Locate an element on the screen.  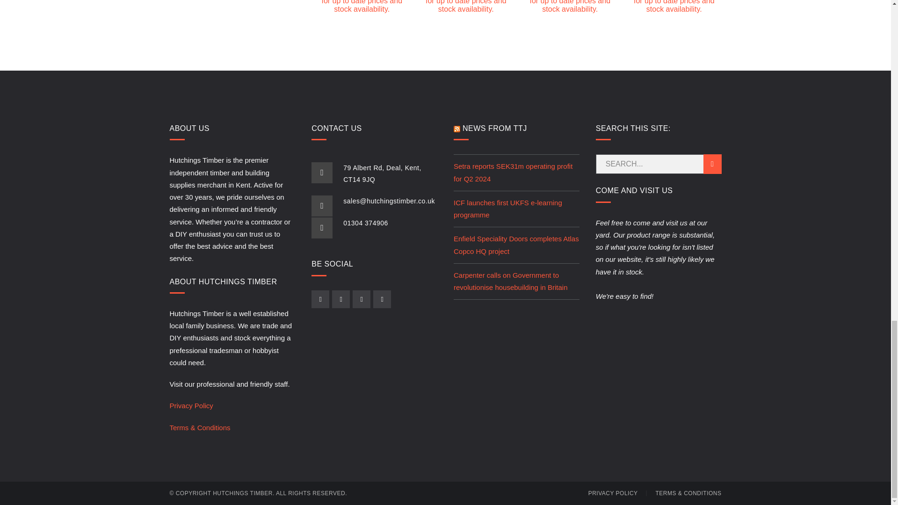
Search is located at coordinates (712, 164).